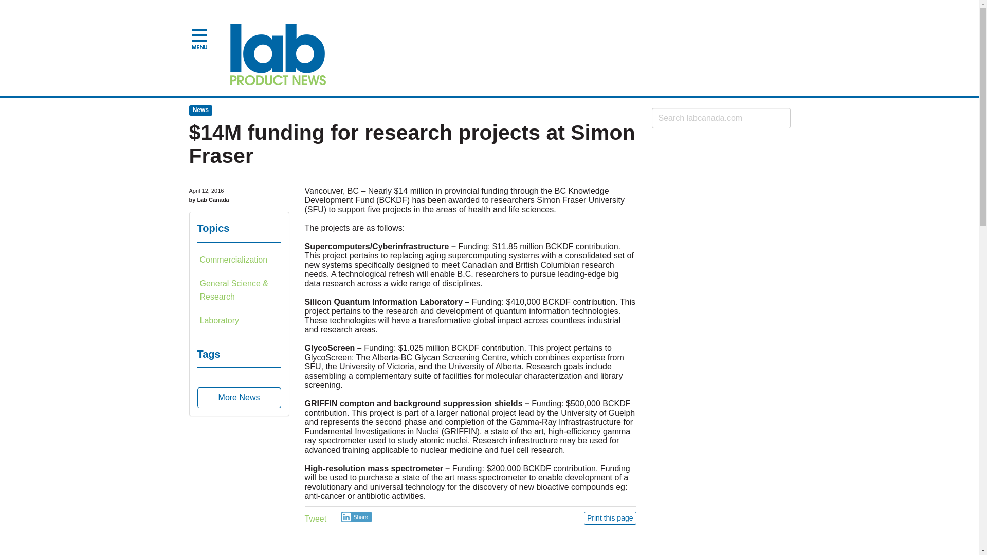 Image resolution: width=987 pixels, height=555 pixels. What do you see at coordinates (199, 40) in the screenshot?
I see `Click to show site navigation` at bounding box center [199, 40].